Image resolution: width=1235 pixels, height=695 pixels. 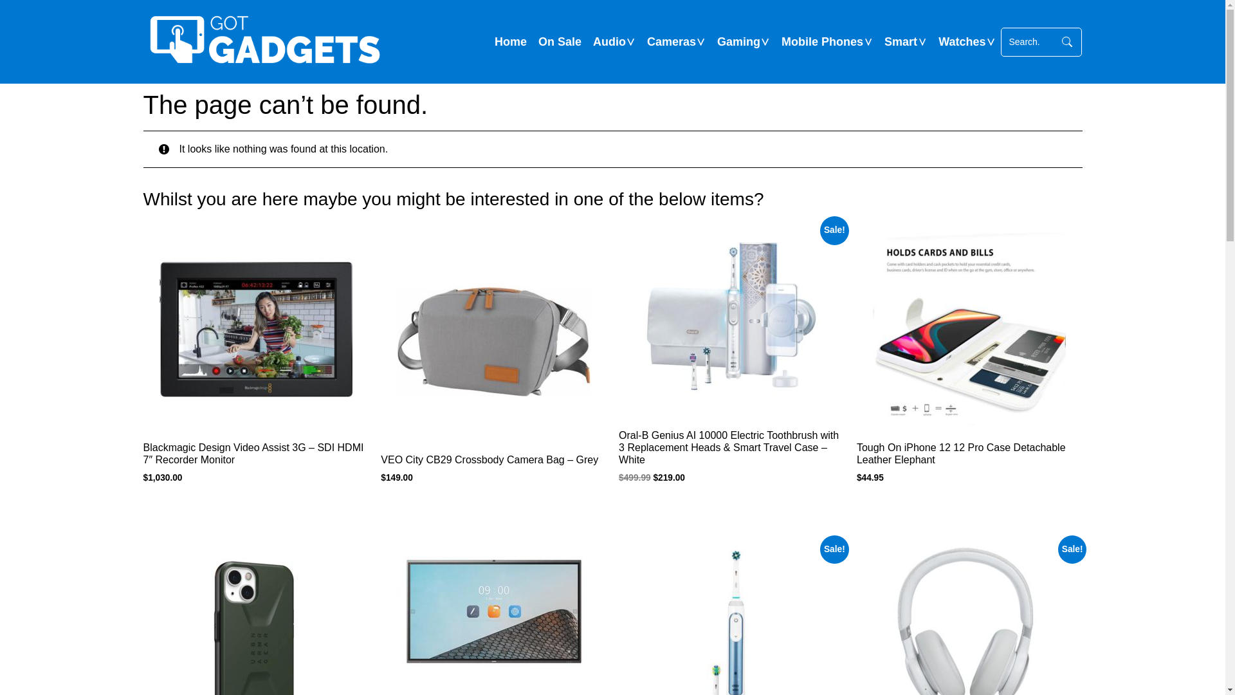 What do you see at coordinates (1067, 42) in the screenshot?
I see `Search` at bounding box center [1067, 42].